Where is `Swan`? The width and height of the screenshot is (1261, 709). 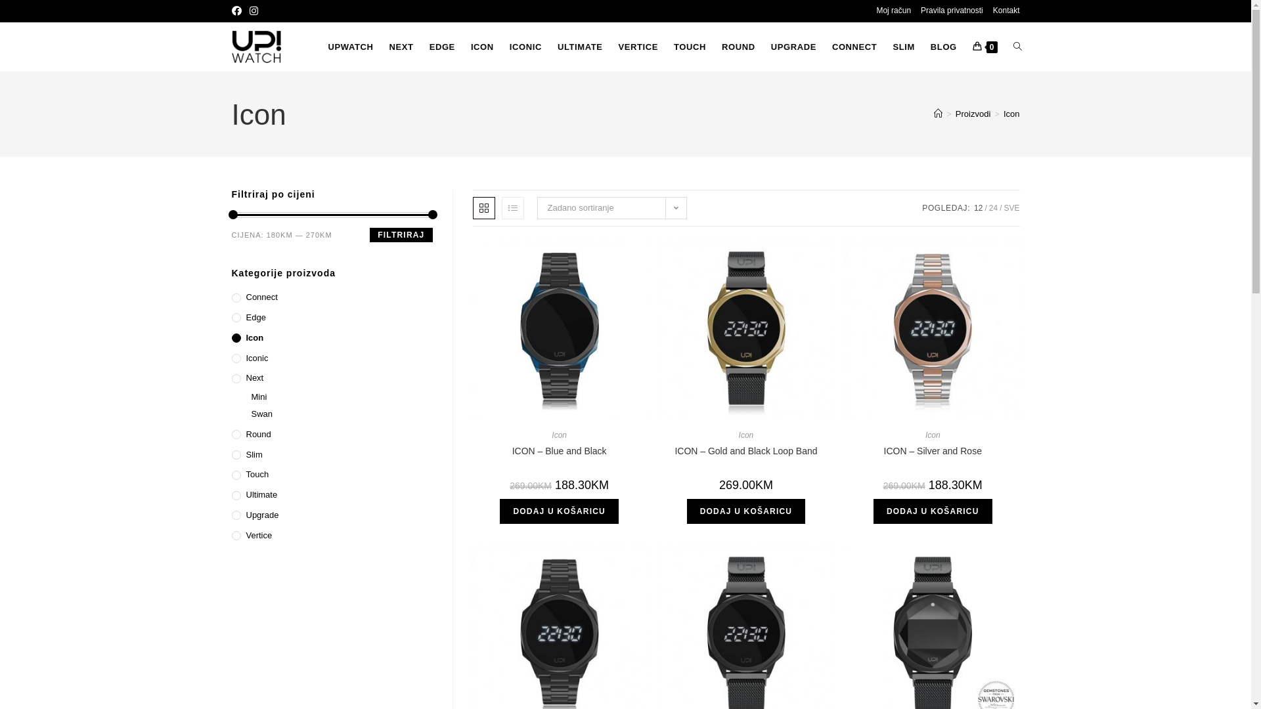
Swan is located at coordinates (342, 415).